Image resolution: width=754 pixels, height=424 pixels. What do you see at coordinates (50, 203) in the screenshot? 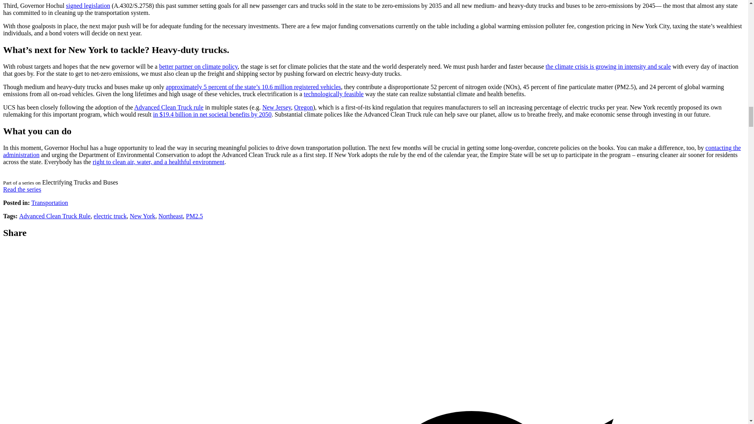
I see `Transportation` at bounding box center [50, 203].